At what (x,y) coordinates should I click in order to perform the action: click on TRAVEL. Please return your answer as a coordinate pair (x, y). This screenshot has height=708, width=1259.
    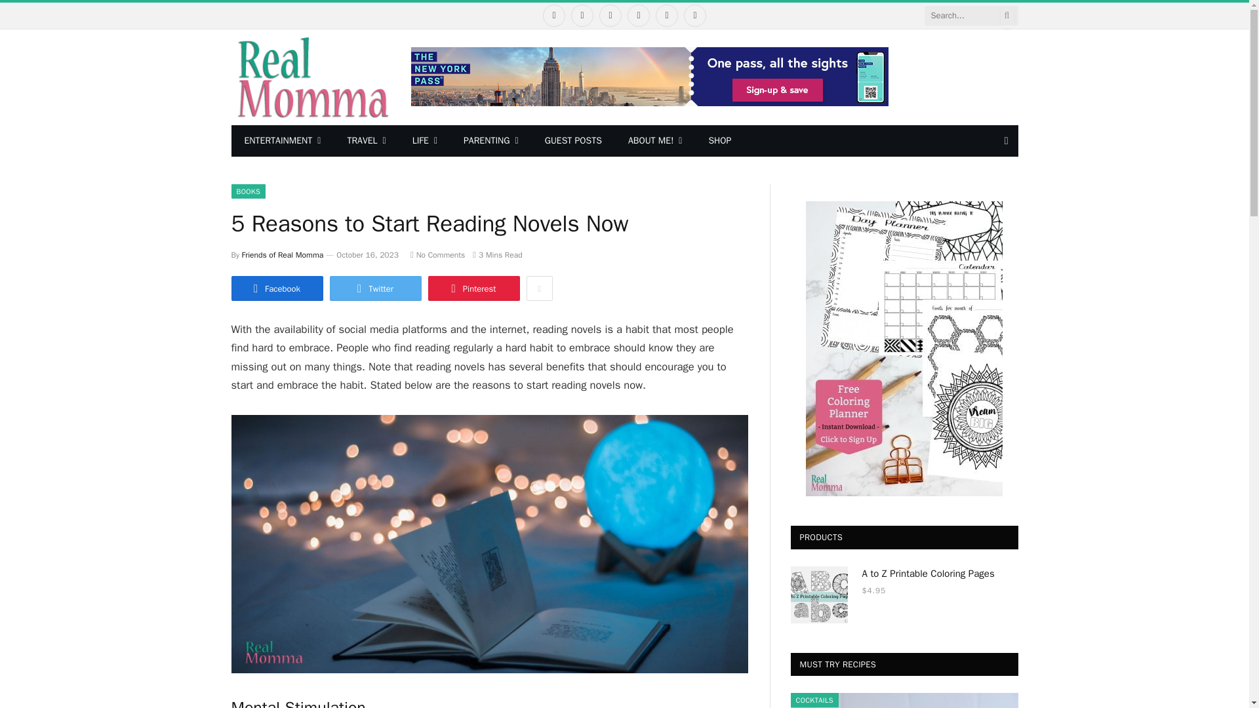
    Looking at the image, I should click on (366, 140).